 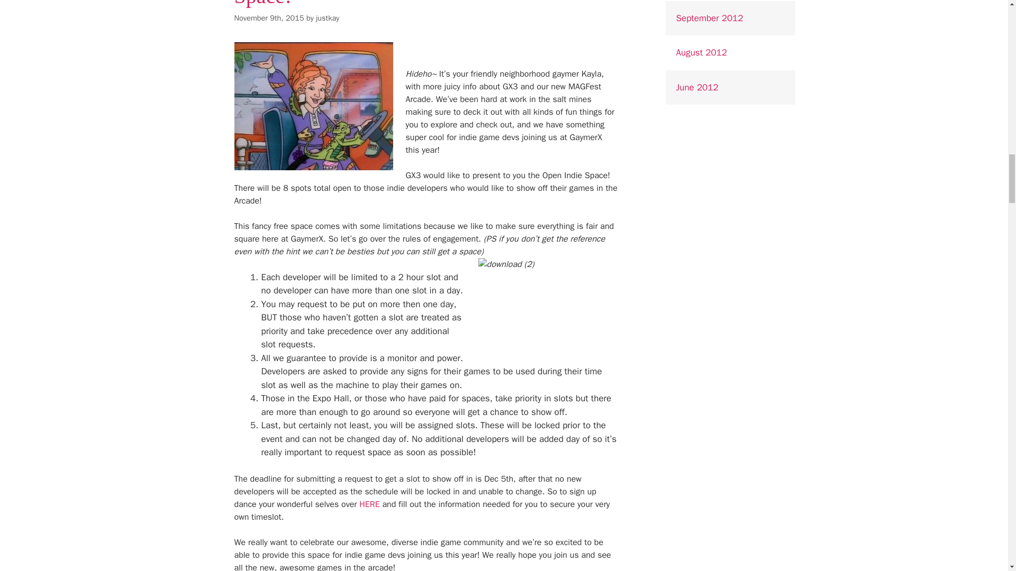 What do you see at coordinates (410, 4) in the screenshot?
I see `MAGfest Arcade Presents the Open Indie Space!` at bounding box center [410, 4].